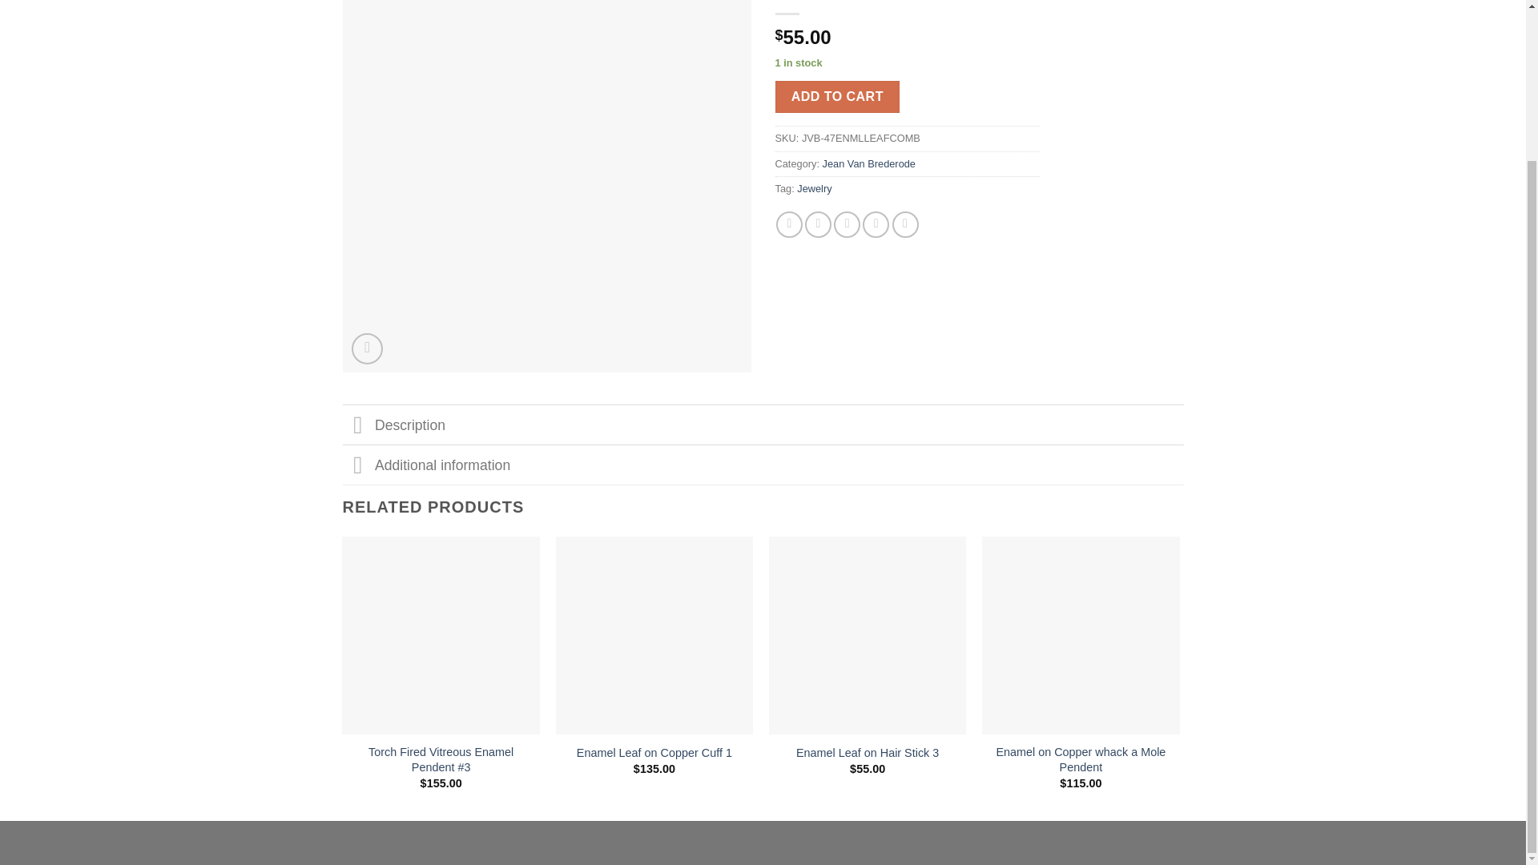 The height and width of the screenshot is (865, 1538). Describe the element at coordinates (367, 348) in the screenshot. I see `Zoom` at that location.